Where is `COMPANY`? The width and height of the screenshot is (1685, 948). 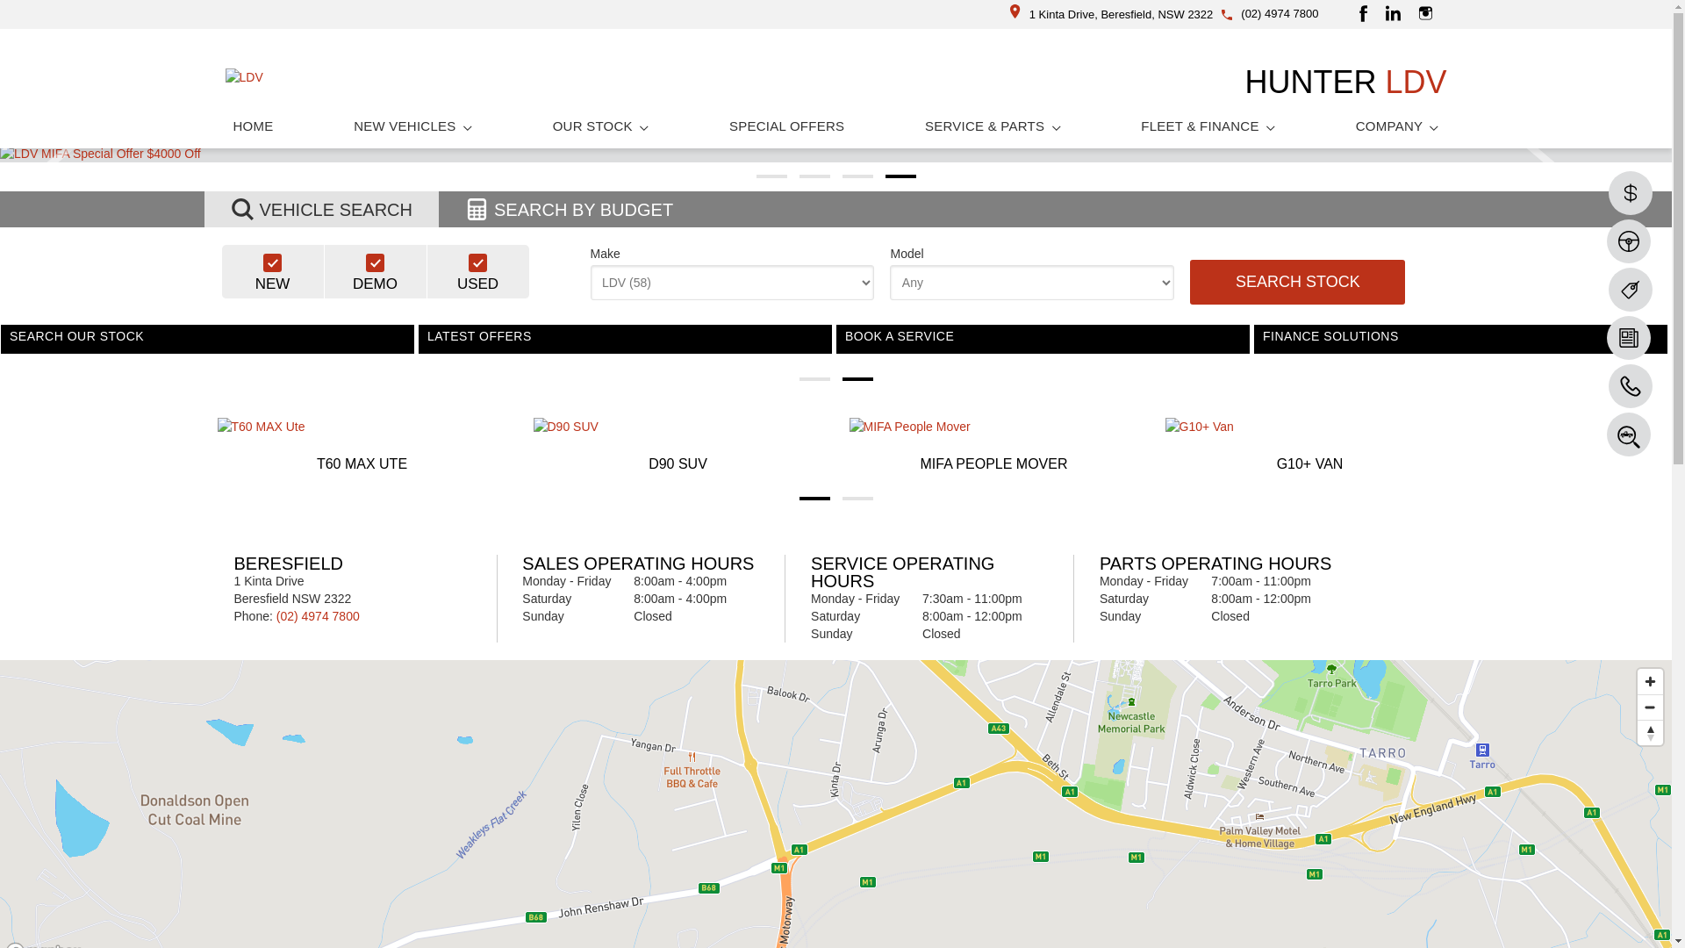
COMPANY is located at coordinates (1397, 126).